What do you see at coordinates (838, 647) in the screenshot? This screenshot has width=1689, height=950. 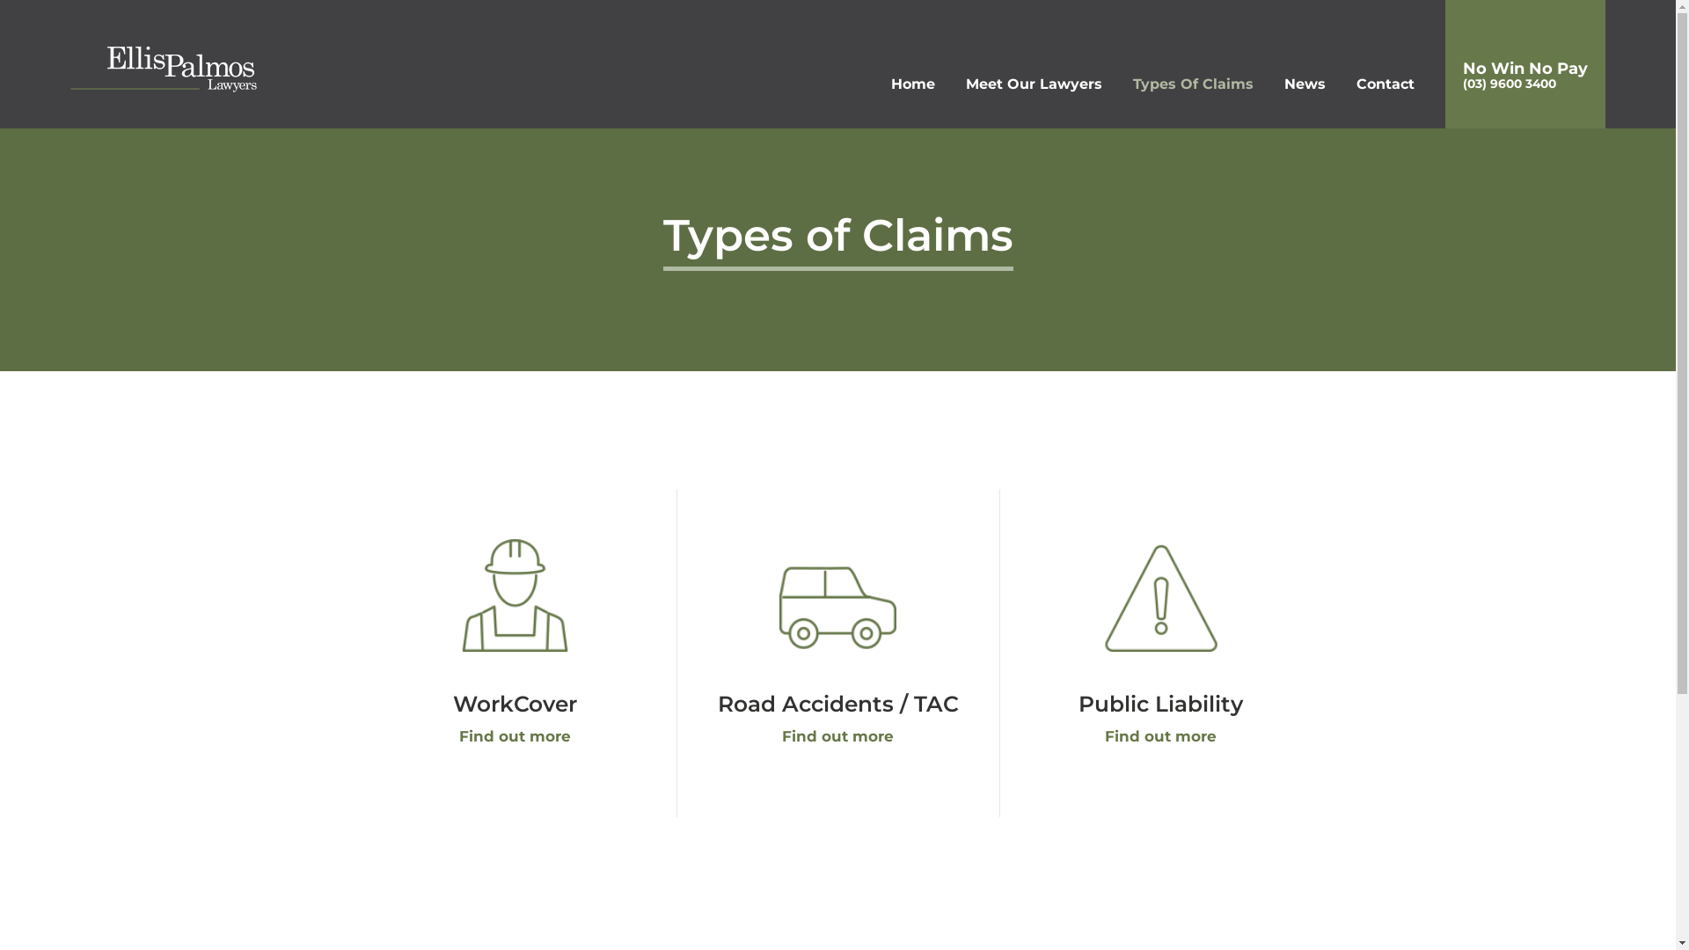 I see `Road Accidents / TAC
Find out more` at bounding box center [838, 647].